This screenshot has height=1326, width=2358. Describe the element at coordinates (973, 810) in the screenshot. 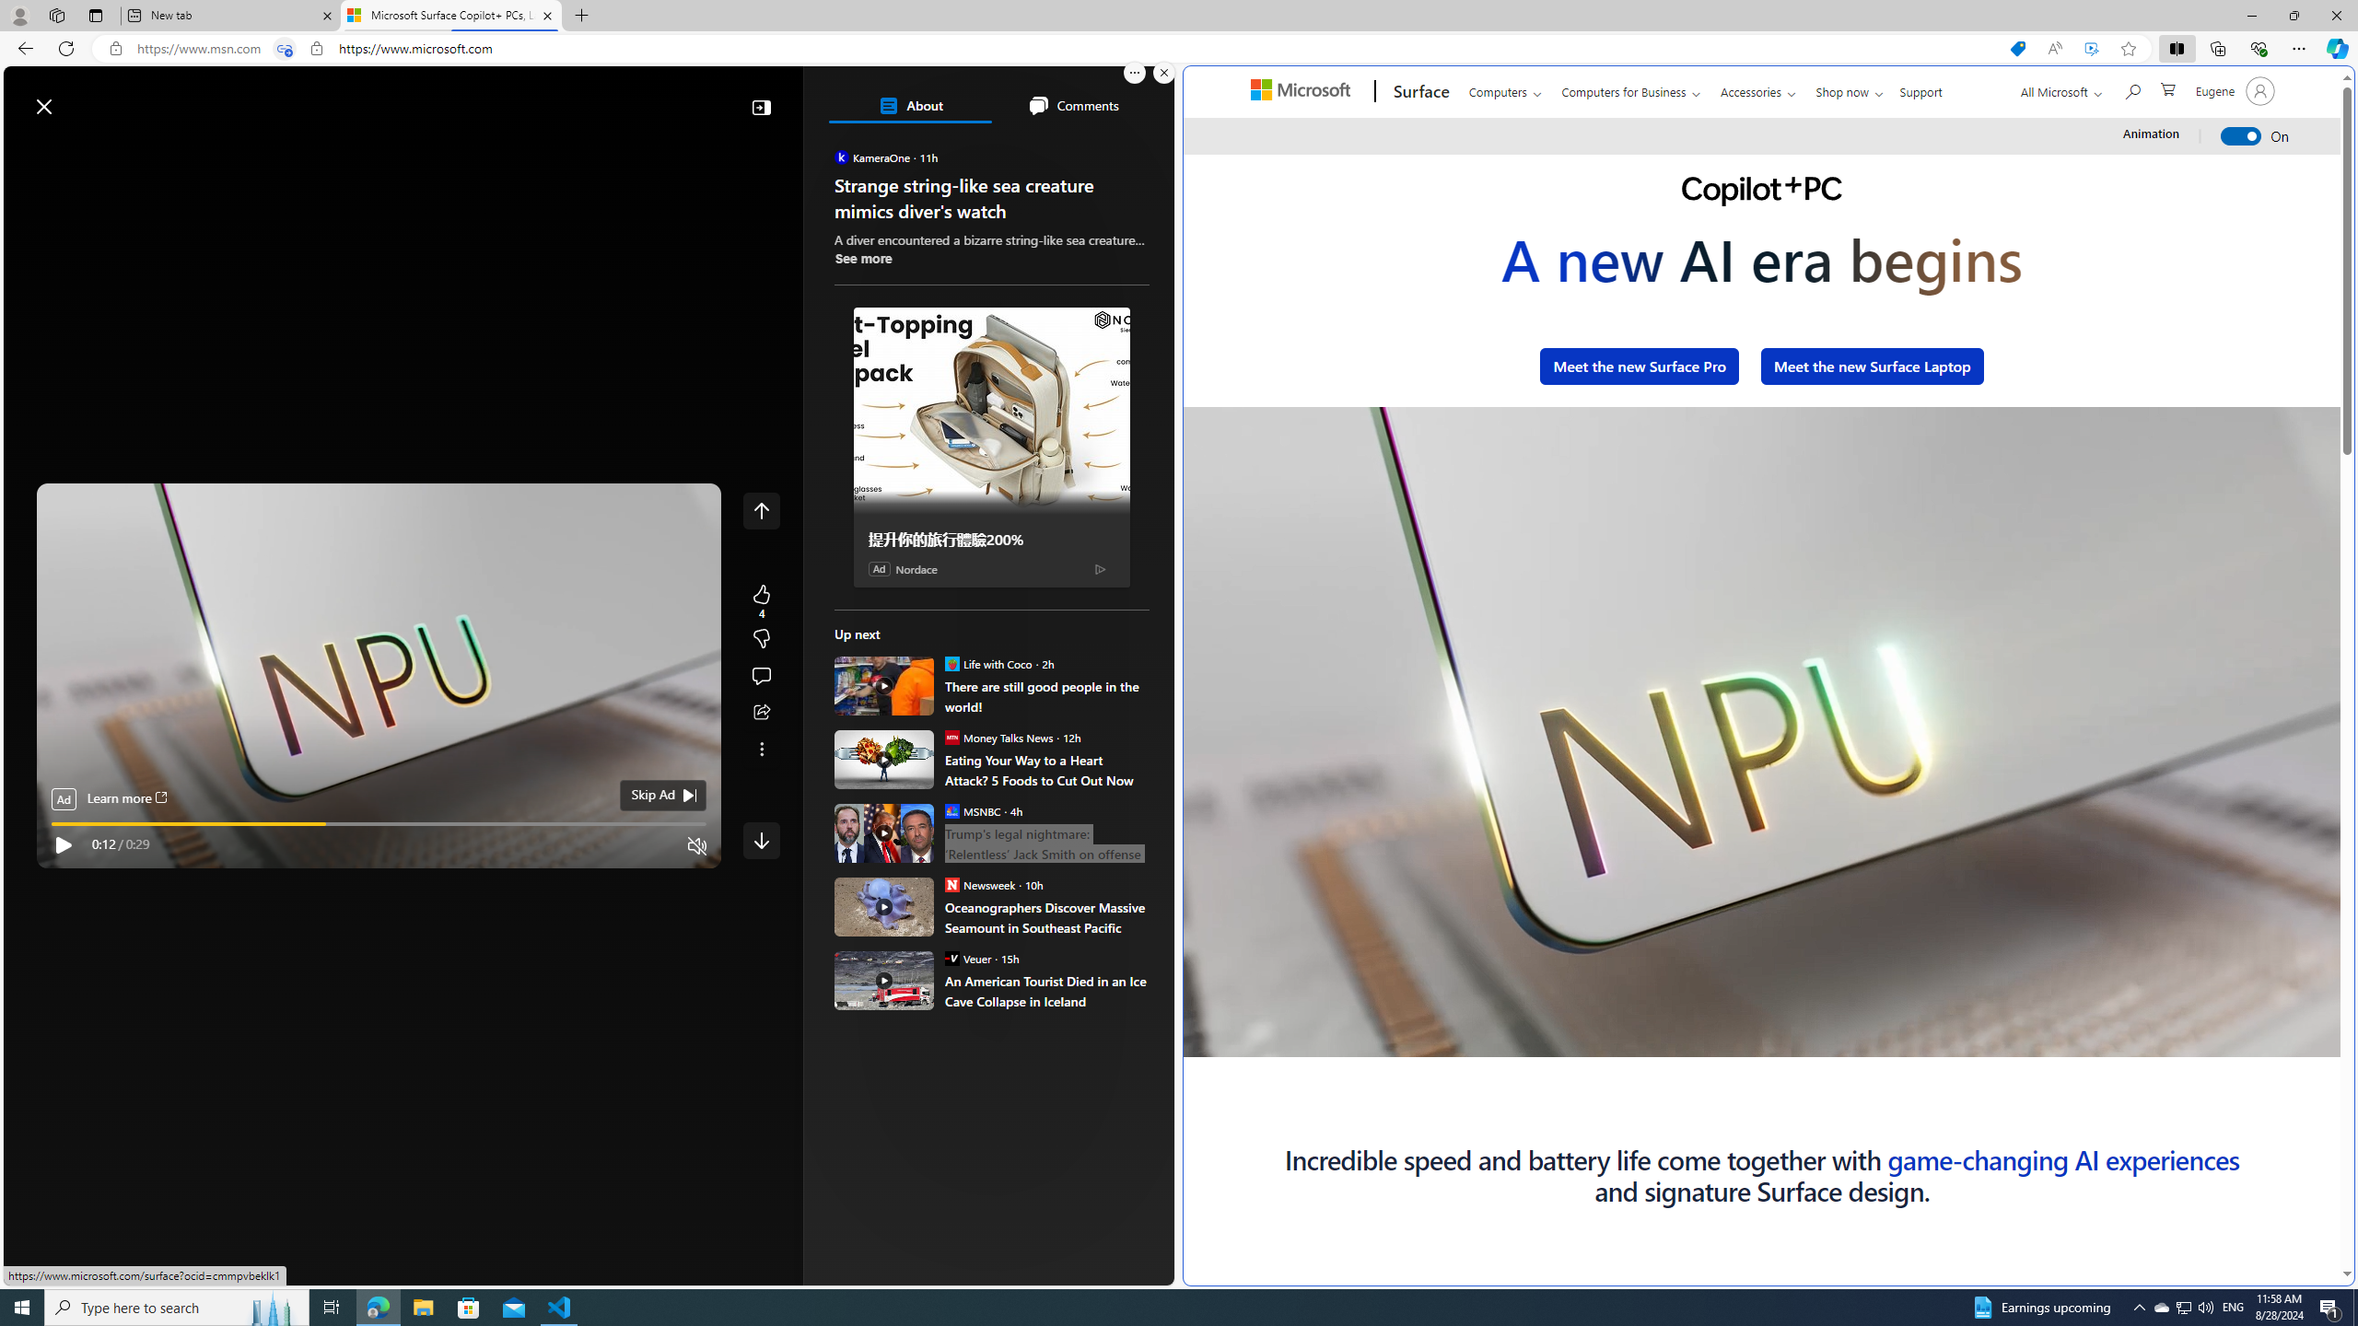

I see `MSNBC MSNBC` at that location.